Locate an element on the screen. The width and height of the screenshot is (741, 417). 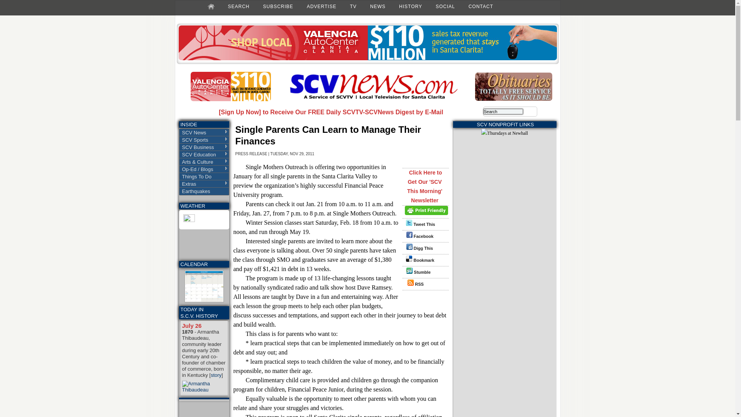
TV is located at coordinates (353, 6).